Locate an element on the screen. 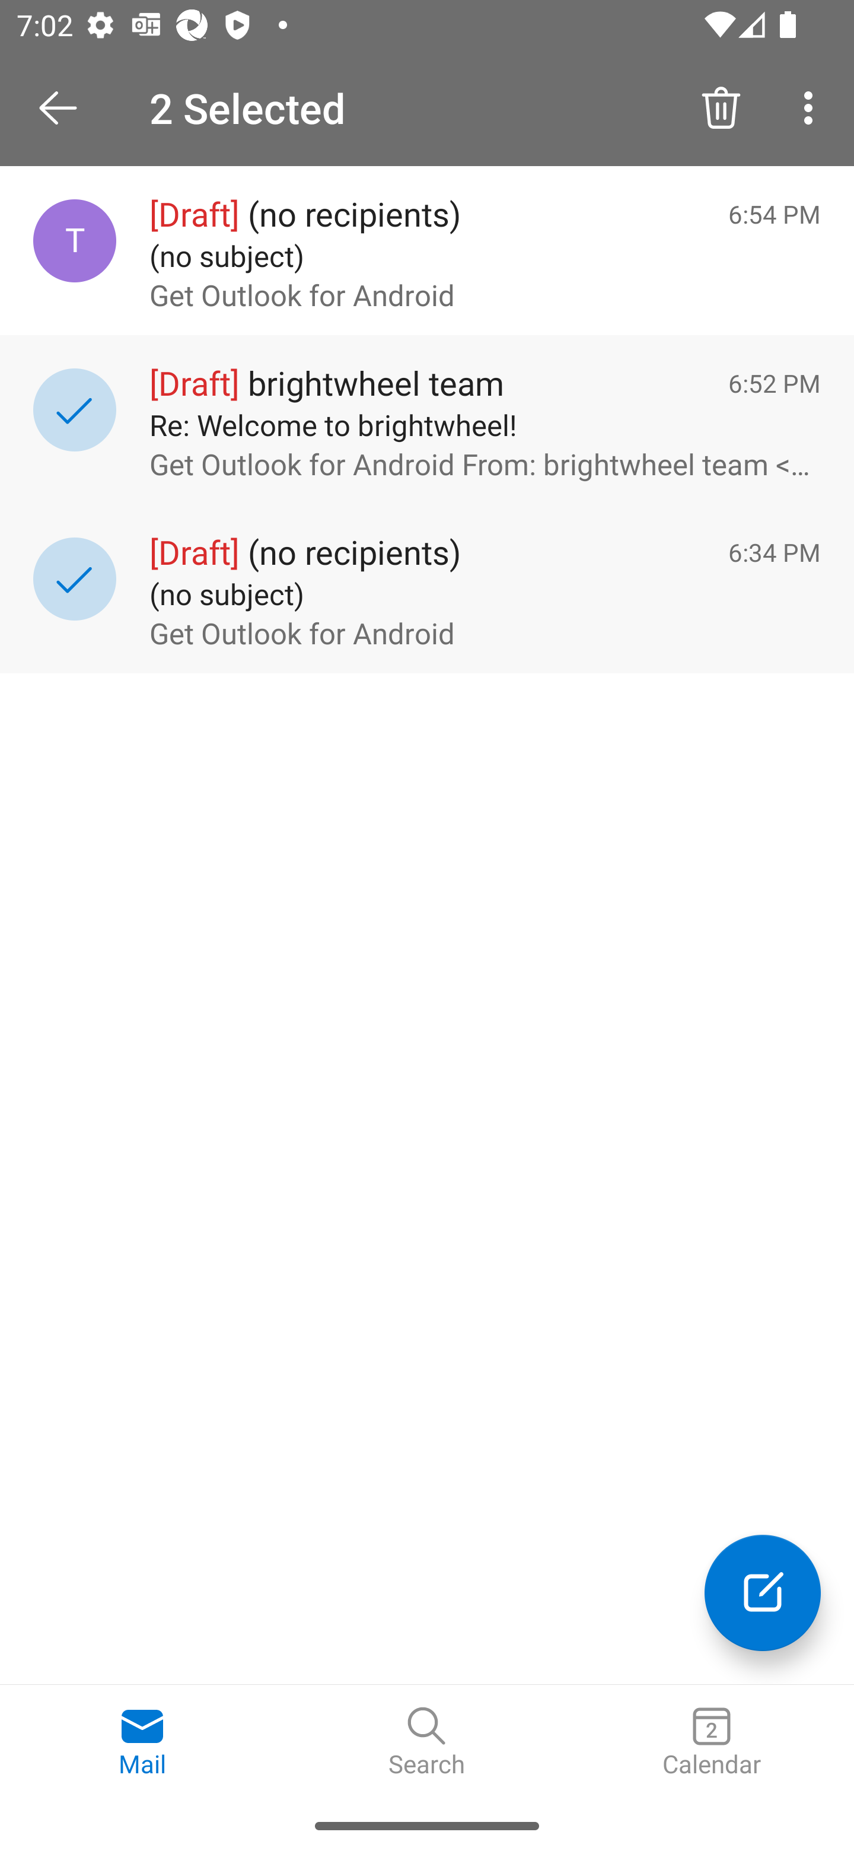  Open Navigation Drawer is located at coordinates (66, 108).